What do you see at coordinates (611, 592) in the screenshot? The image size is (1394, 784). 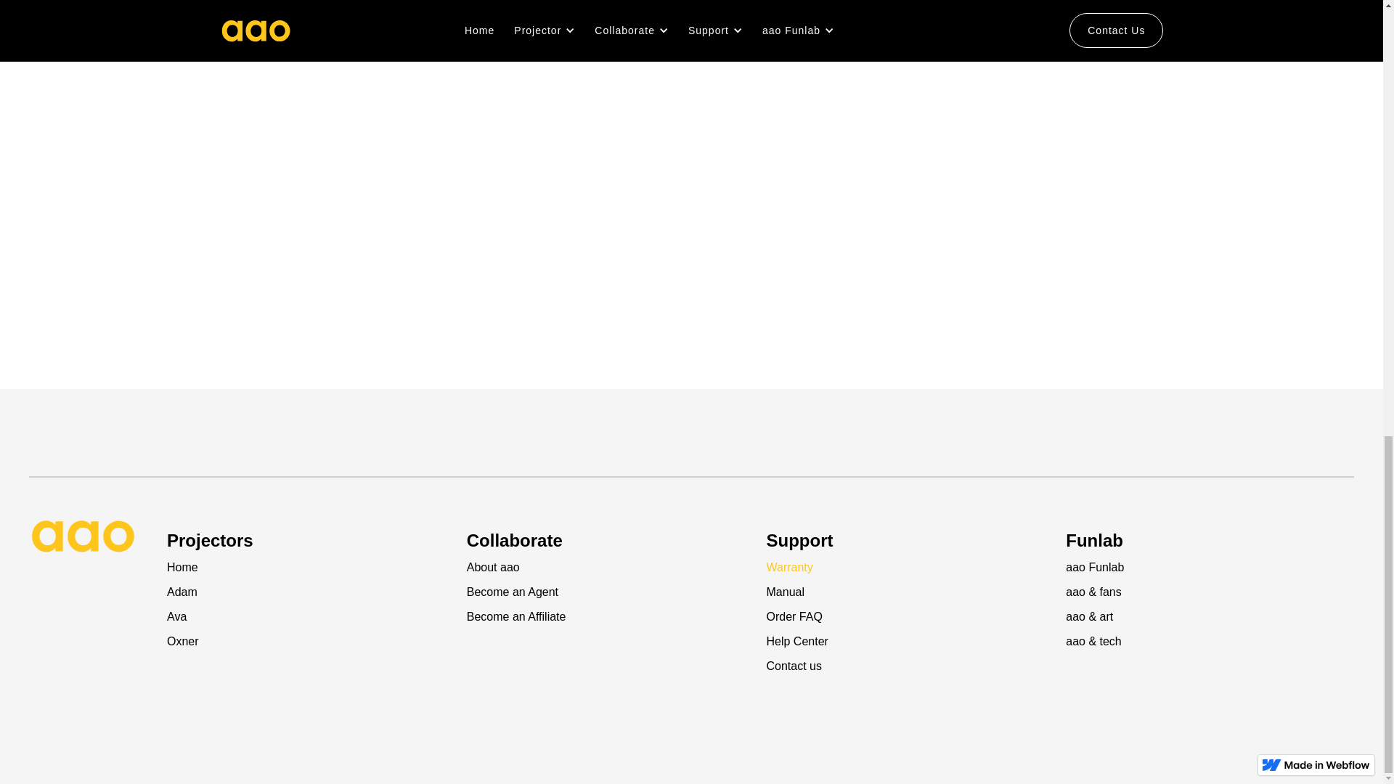 I see `Become an Agent` at bounding box center [611, 592].